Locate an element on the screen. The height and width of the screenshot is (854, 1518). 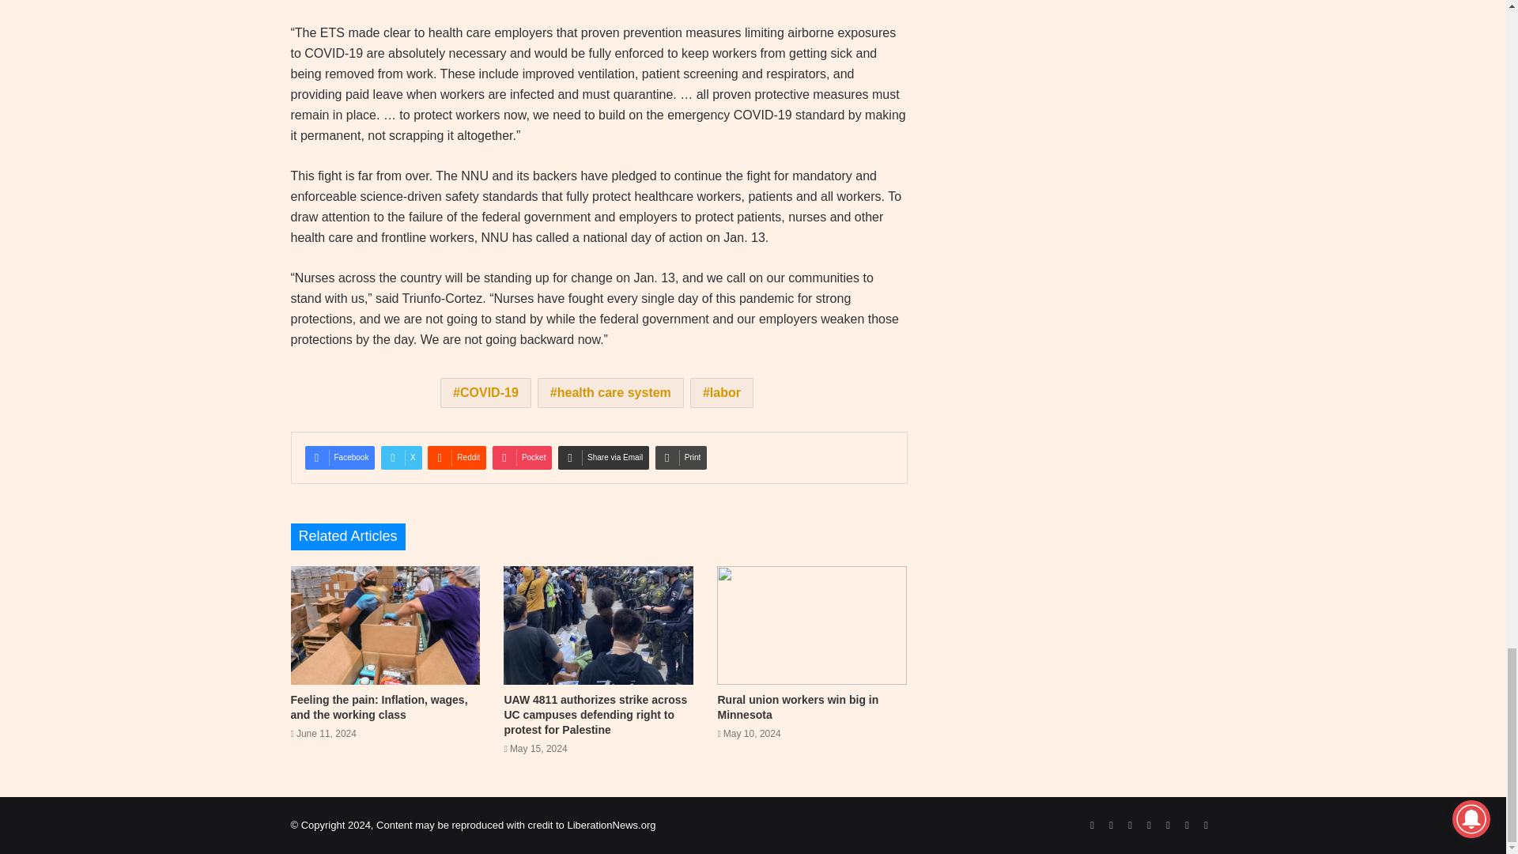
Facebook is located at coordinates (340, 457).